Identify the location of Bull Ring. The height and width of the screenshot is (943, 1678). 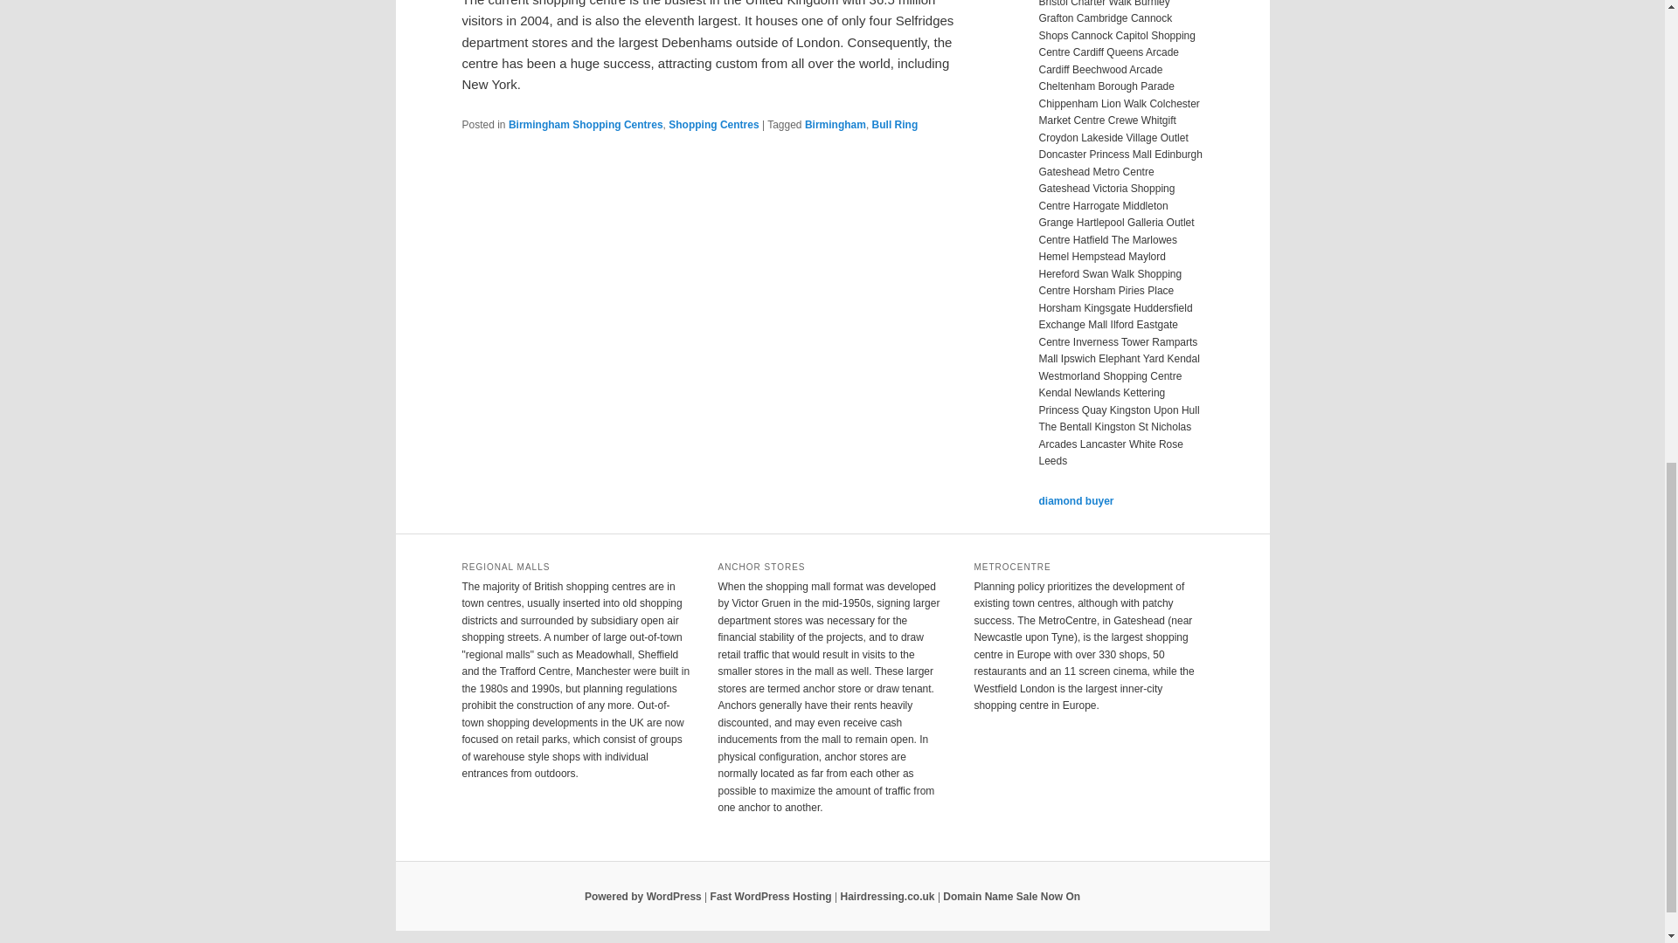
(895, 125).